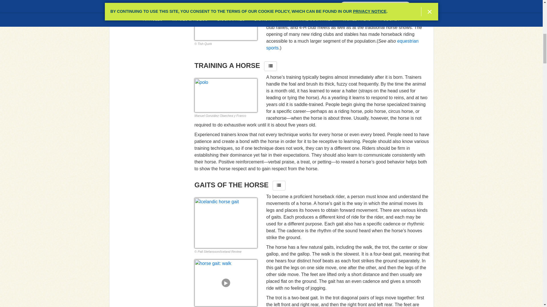 This screenshot has height=307, width=547. What do you see at coordinates (226, 20) in the screenshot?
I see `Dutch Warmblood` at bounding box center [226, 20].